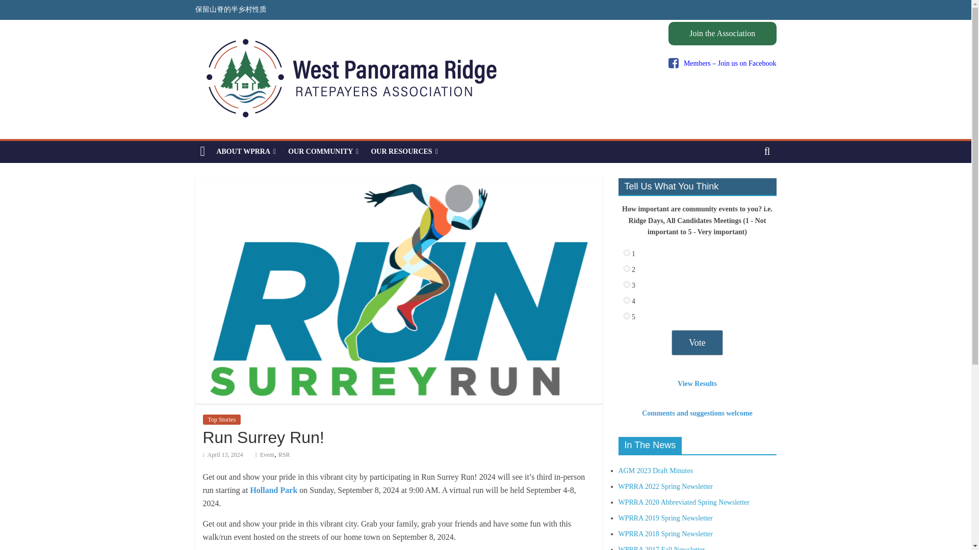 The width and height of the screenshot is (979, 550). What do you see at coordinates (626, 316) in the screenshot?
I see `33` at bounding box center [626, 316].